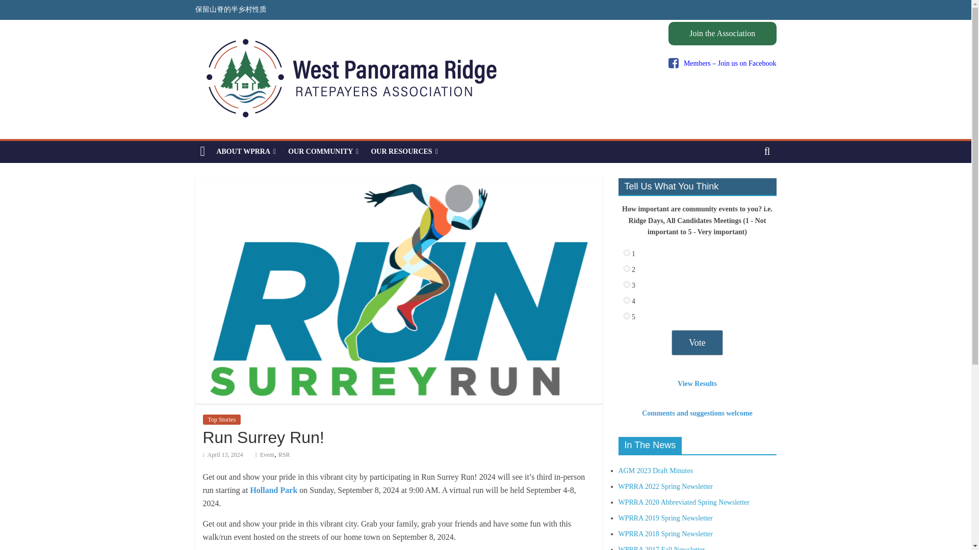 The width and height of the screenshot is (979, 550). What do you see at coordinates (626, 316) in the screenshot?
I see `33` at bounding box center [626, 316].